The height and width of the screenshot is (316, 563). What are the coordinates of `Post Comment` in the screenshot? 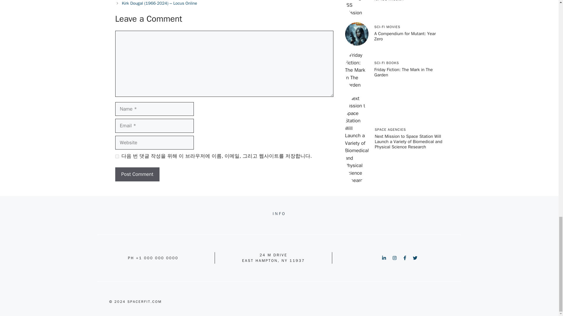 It's located at (137, 174).